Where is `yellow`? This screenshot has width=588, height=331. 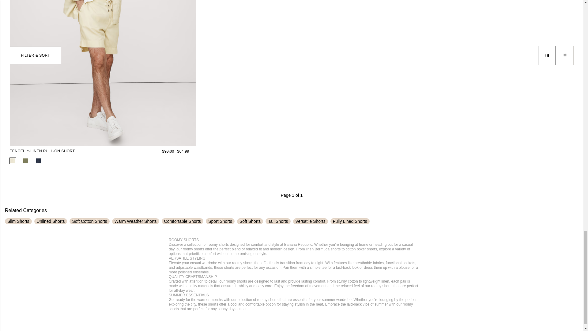 yellow is located at coordinates (13, 161).